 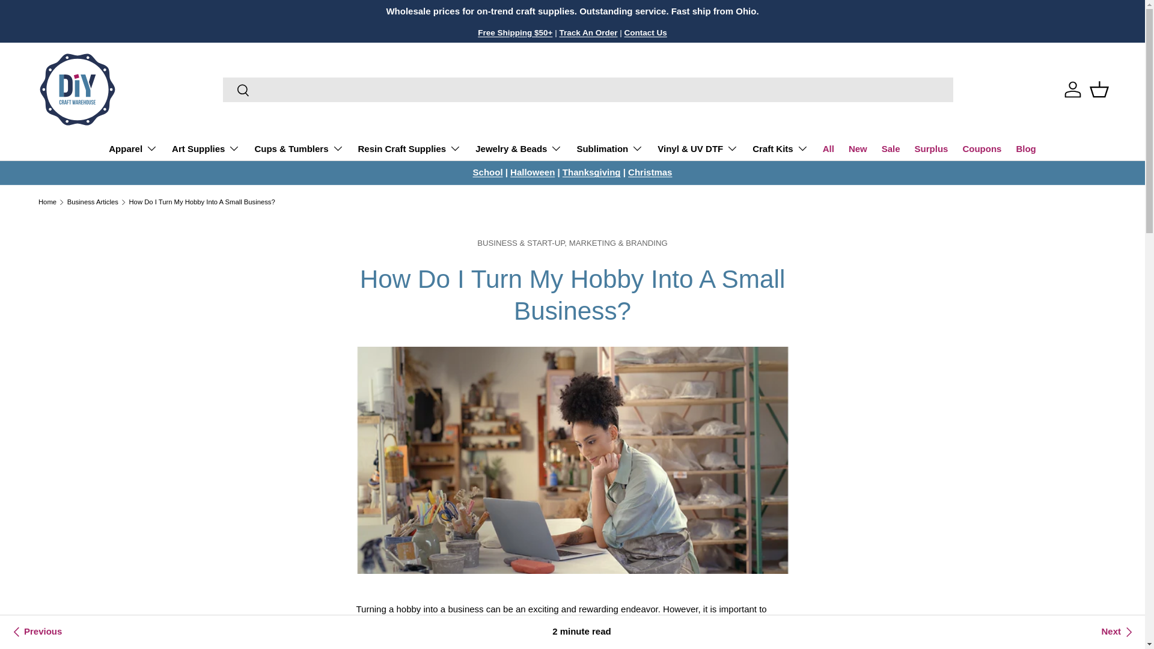 What do you see at coordinates (533, 172) in the screenshot?
I see `Spooky Creations: Halloween Craft Supplies` at bounding box center [533, 172].